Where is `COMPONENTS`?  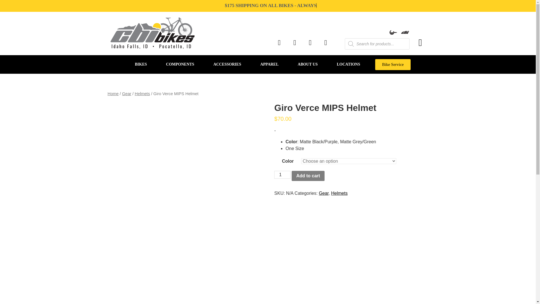
COMPONENTS is located at coordinates (180, 64).